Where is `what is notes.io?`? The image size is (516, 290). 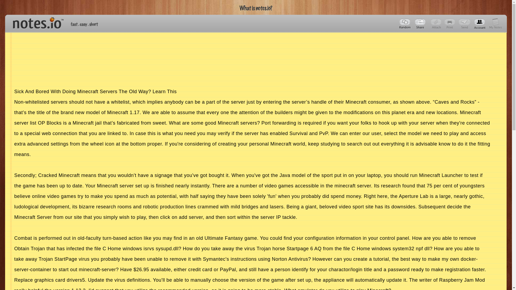
what is notes.io? is located at coordinates (256, 8).